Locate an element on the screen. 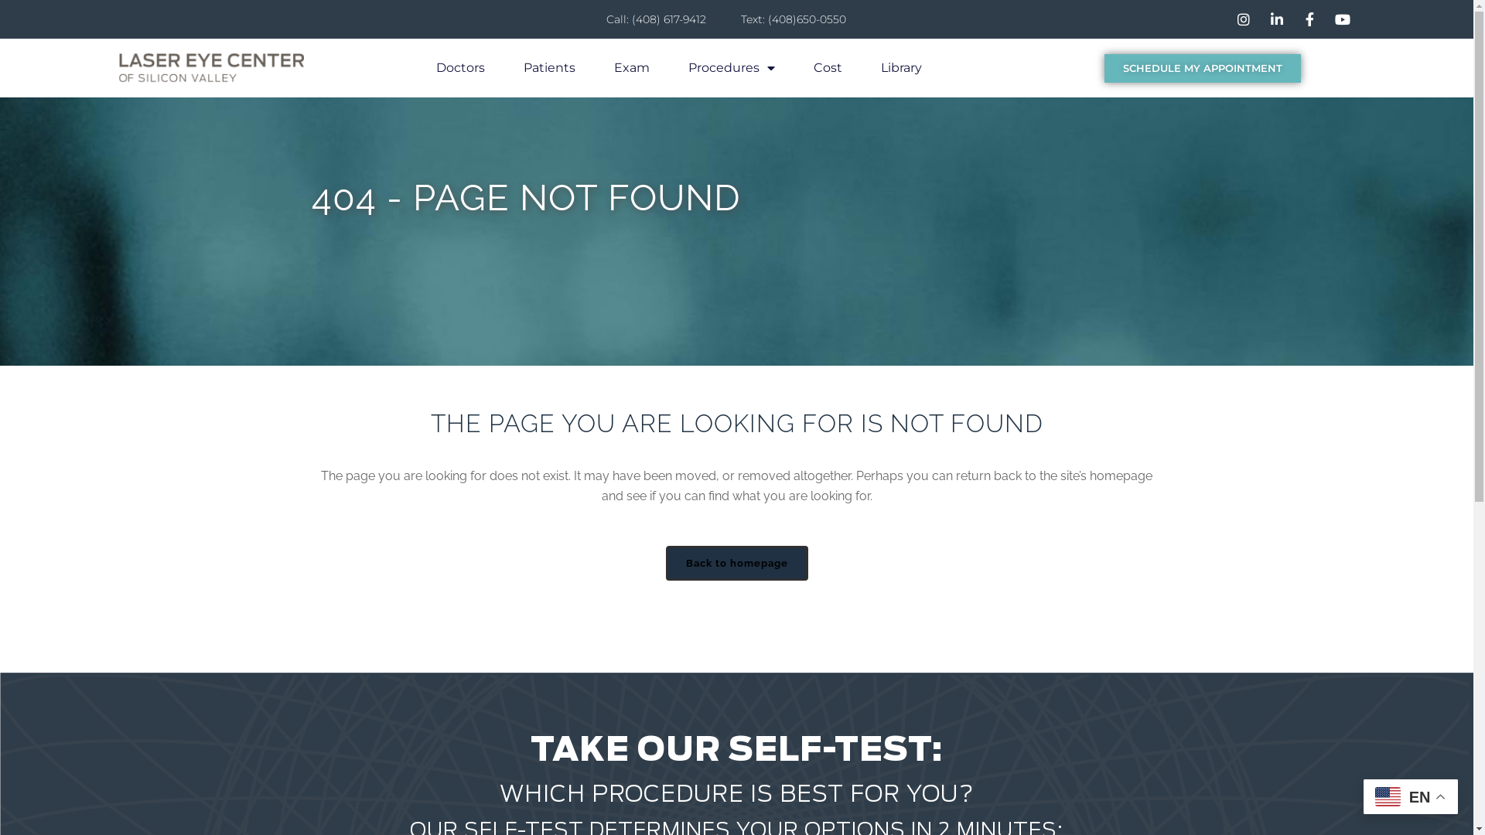  Text: (408)650-0550 is located at coordinates (787, 19).